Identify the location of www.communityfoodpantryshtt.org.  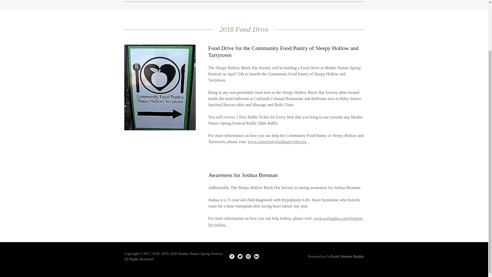
(277, 142).